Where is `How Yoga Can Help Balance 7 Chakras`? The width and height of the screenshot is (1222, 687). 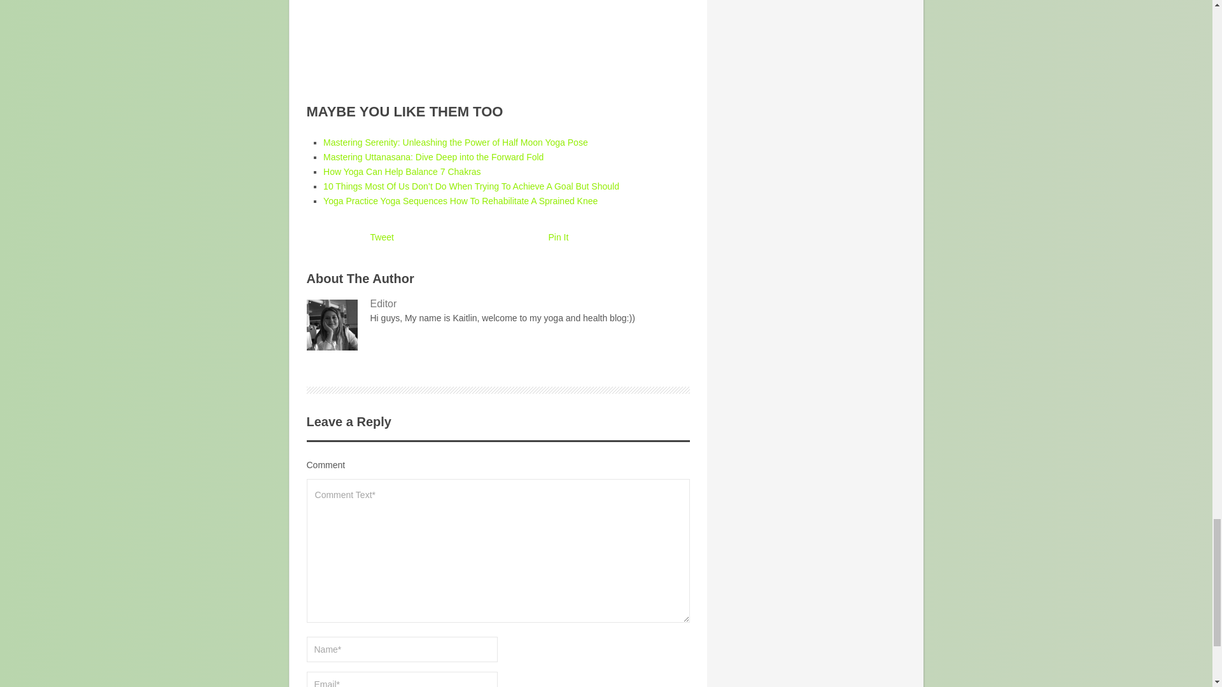
How Yoga Can Help Balance 7 Chakras is located at coordinates (402, 172).